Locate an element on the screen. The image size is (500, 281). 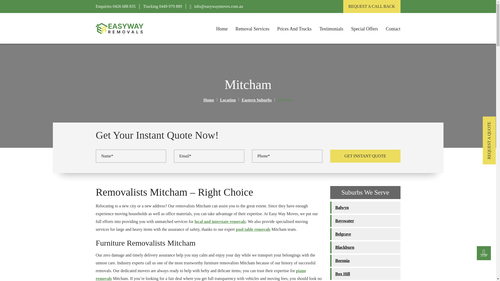
0449 979 889 is located at coordinates (170, 6).